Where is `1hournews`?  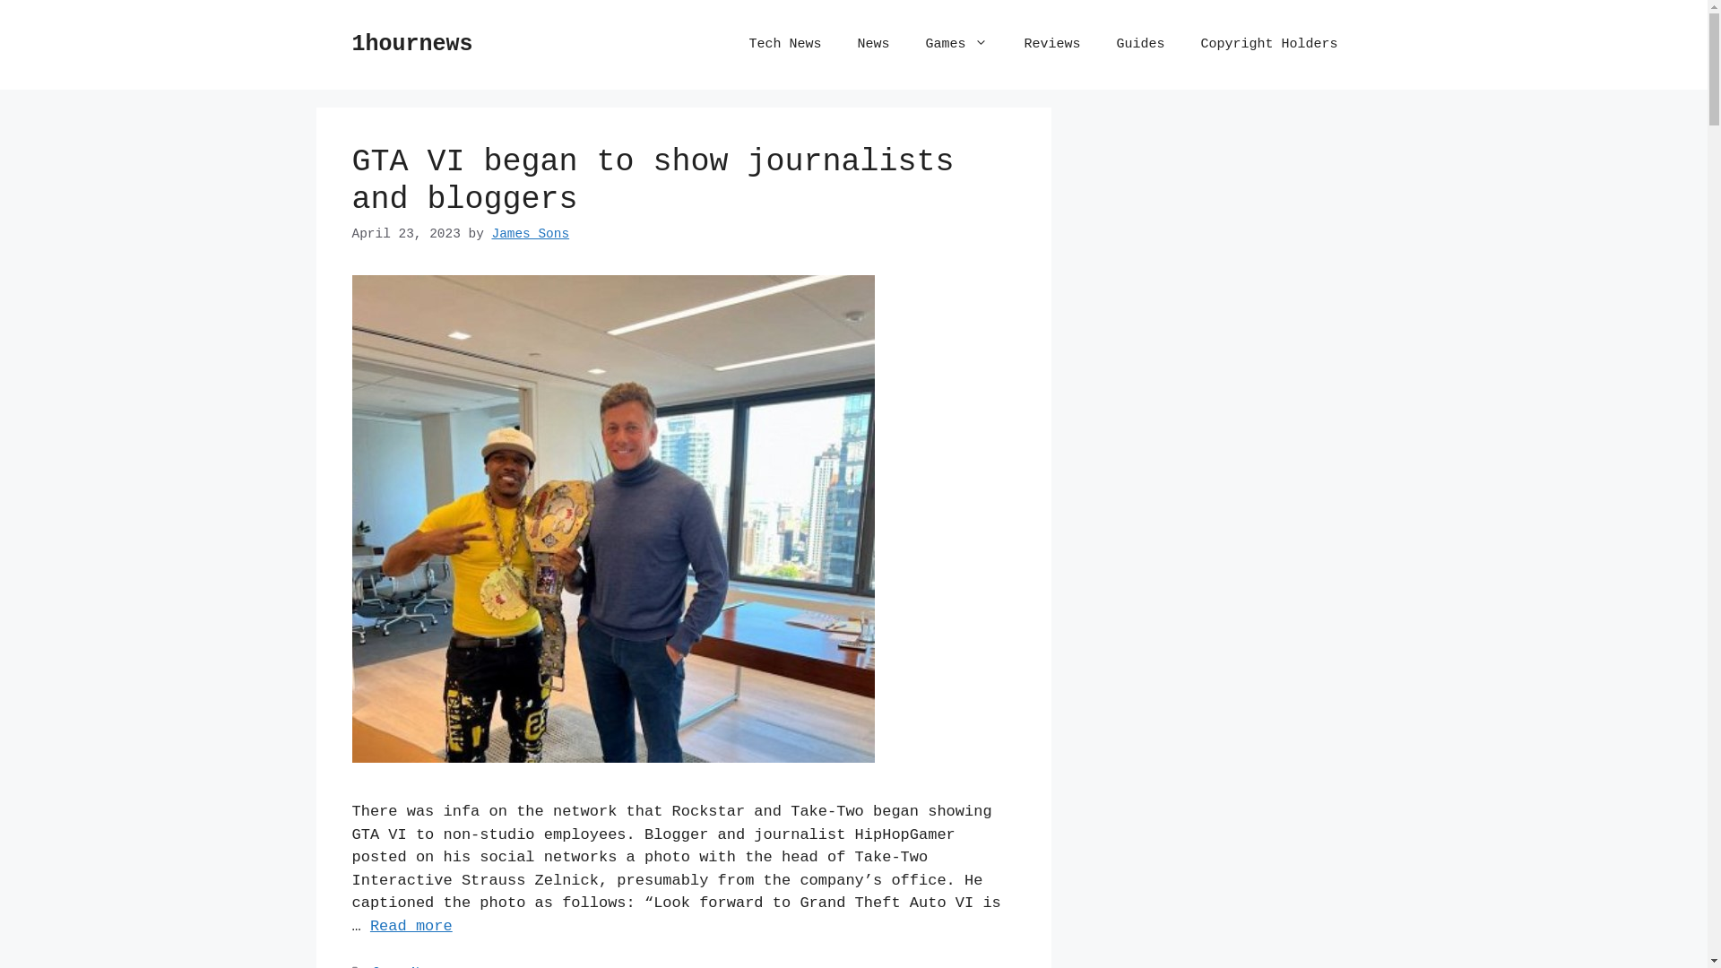 1hournews is located at coordinates (412, 45).